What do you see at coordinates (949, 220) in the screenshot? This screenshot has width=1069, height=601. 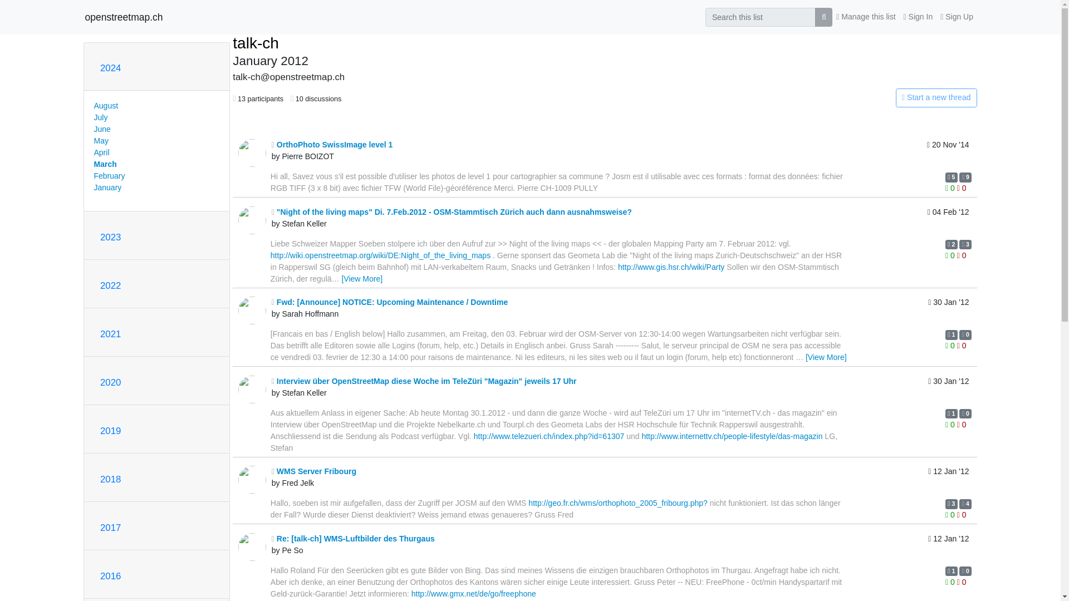 I see `Saturday, 4 February 2012 21:32:59` at bounding box center [949, 220].